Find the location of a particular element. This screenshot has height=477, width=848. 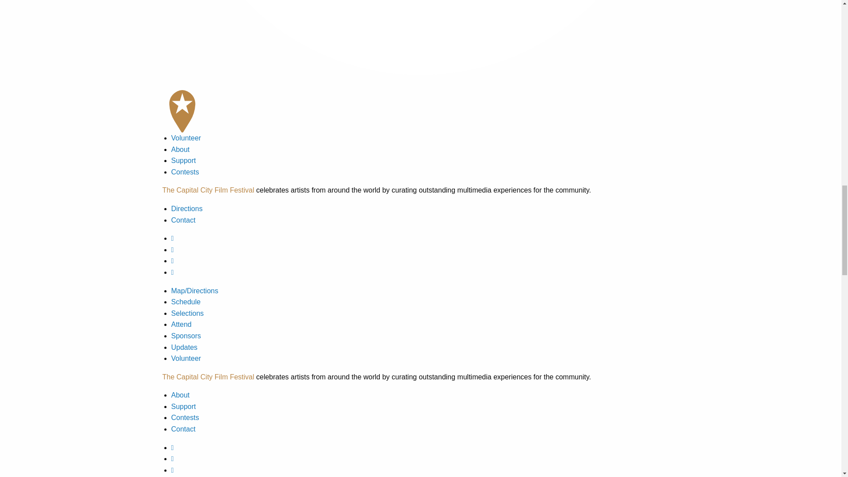

Contact is located at coordinates (183, 429).